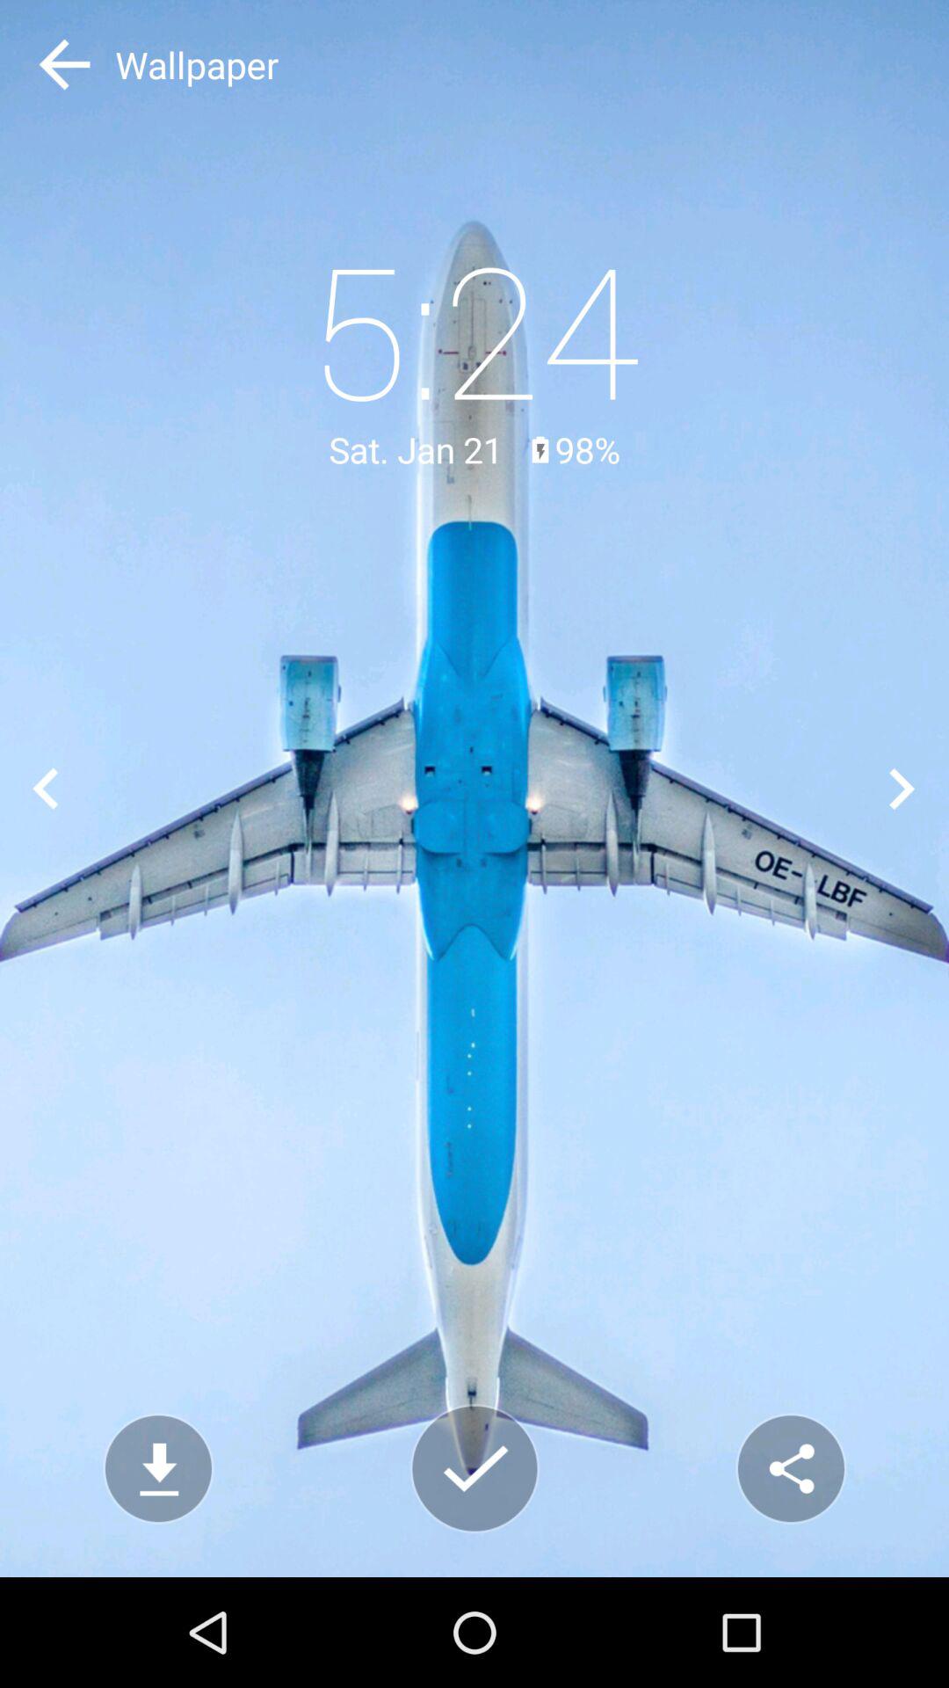 The height and width of the screenshot is (1688, 949). What do you see at coordinates (903, 788) in the screenshot?
I see `go next` at bounding box center [903, 788].